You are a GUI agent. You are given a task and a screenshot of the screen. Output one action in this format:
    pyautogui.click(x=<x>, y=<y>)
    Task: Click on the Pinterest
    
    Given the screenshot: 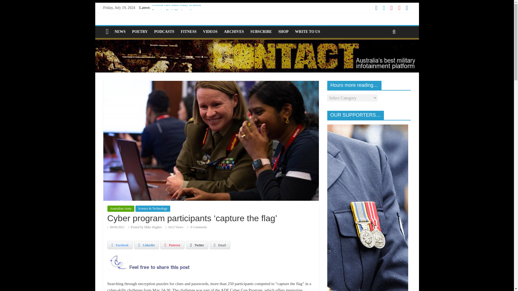 What is the action you would take?
    pyautogui.click(x=172, y=245)
    